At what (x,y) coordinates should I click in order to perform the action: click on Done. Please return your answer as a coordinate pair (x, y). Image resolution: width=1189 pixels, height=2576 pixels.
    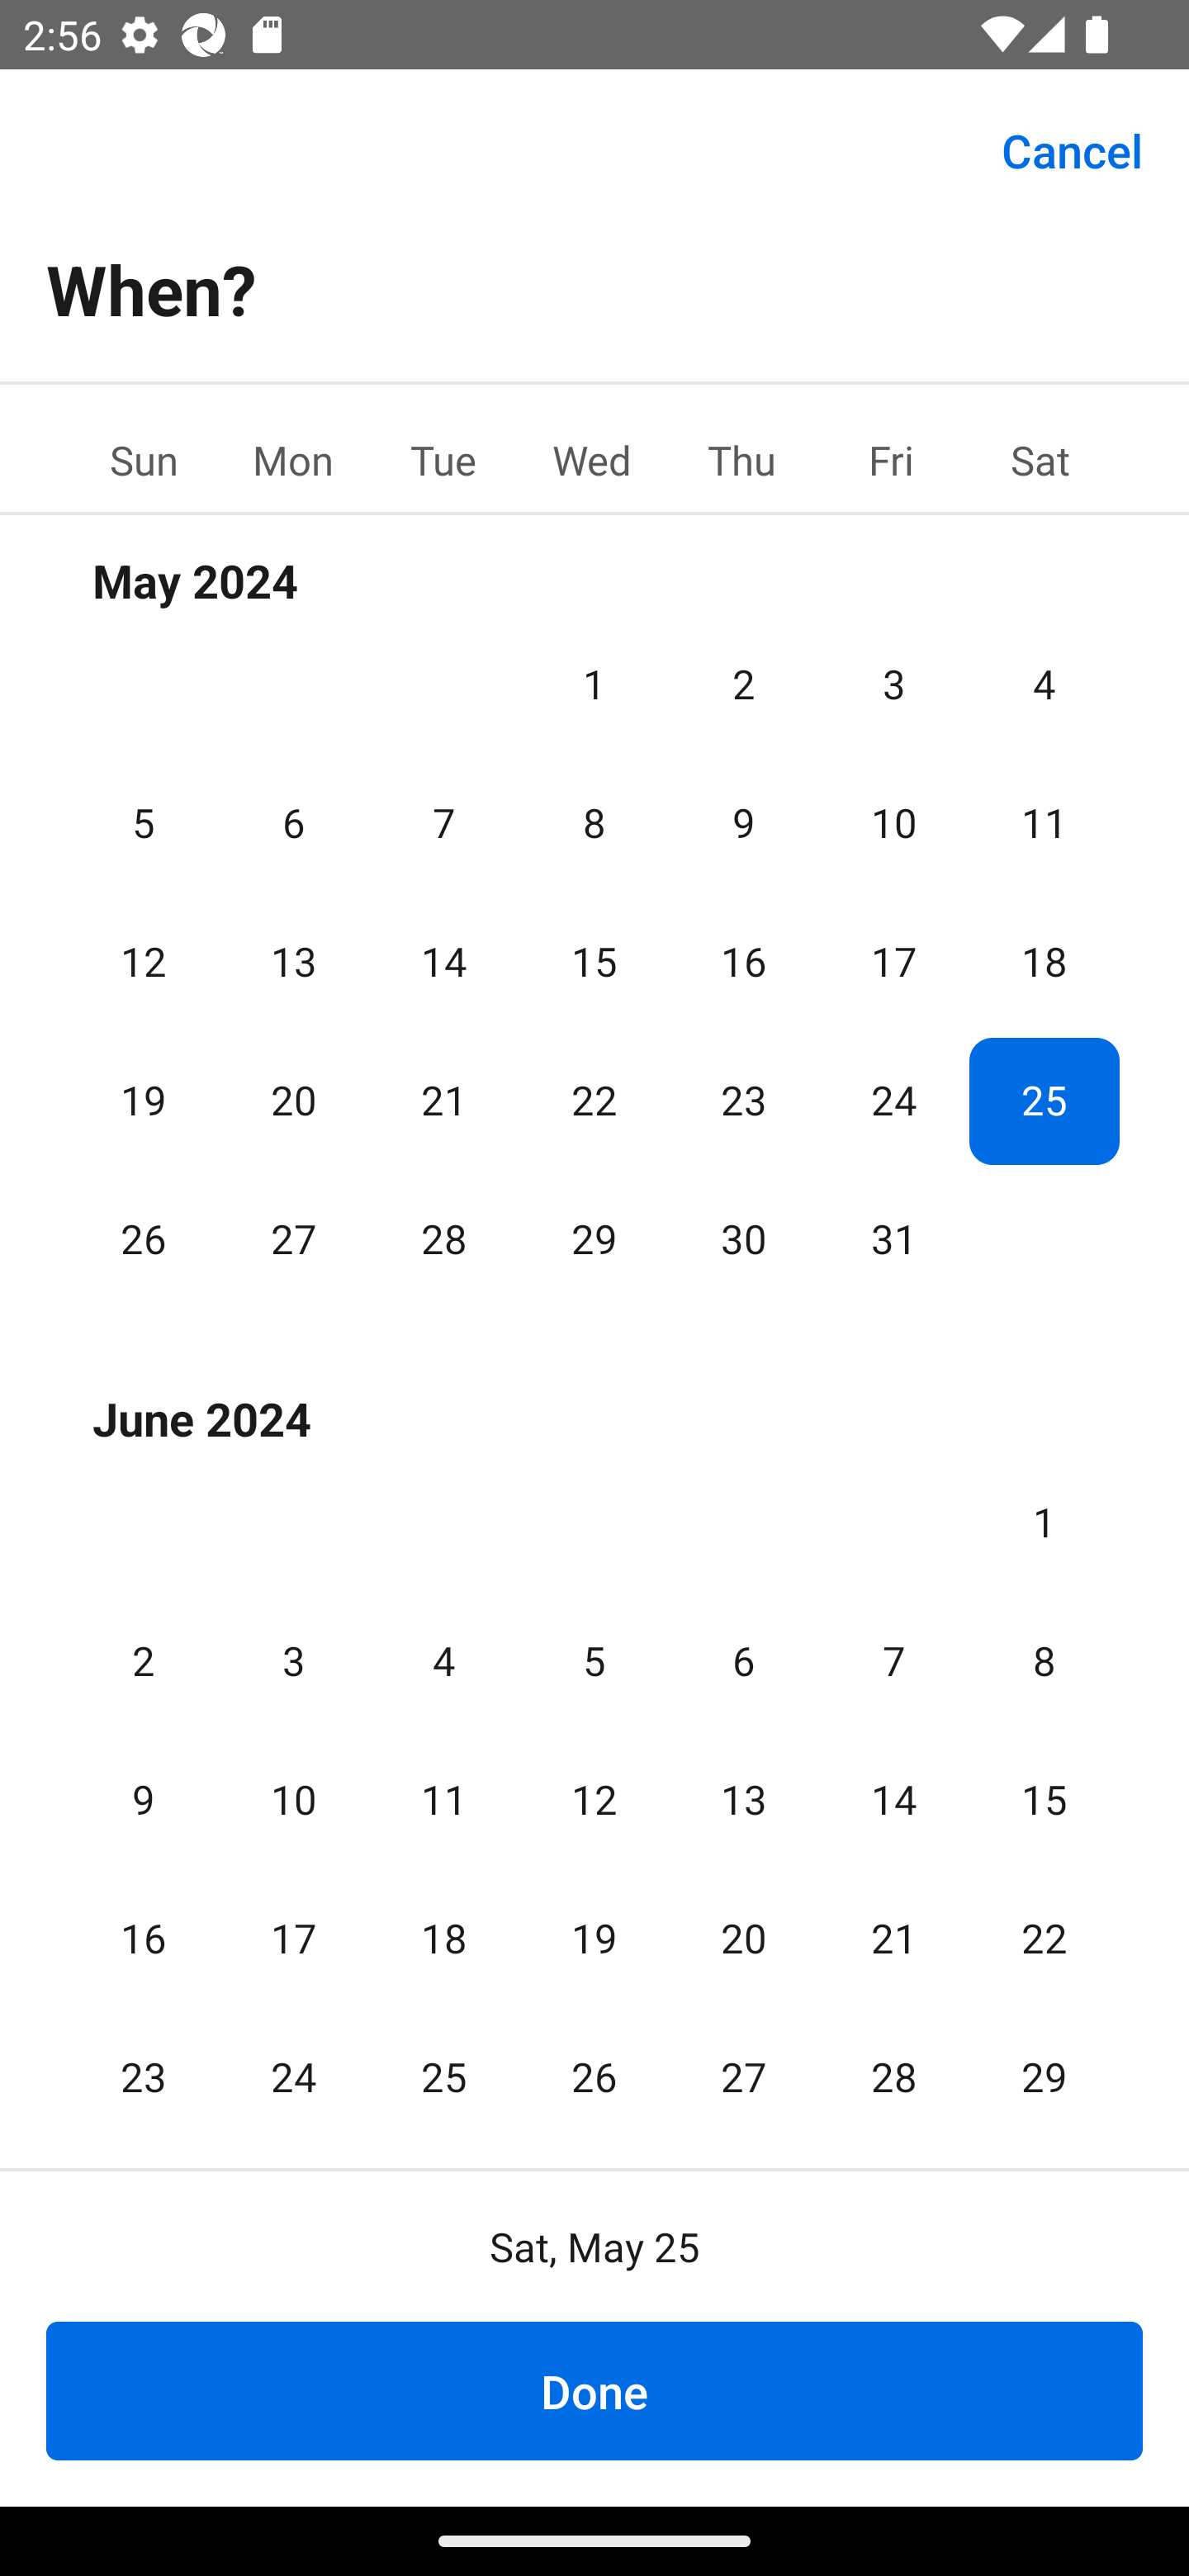
    Looking at the image, I should click on (594, 2390).